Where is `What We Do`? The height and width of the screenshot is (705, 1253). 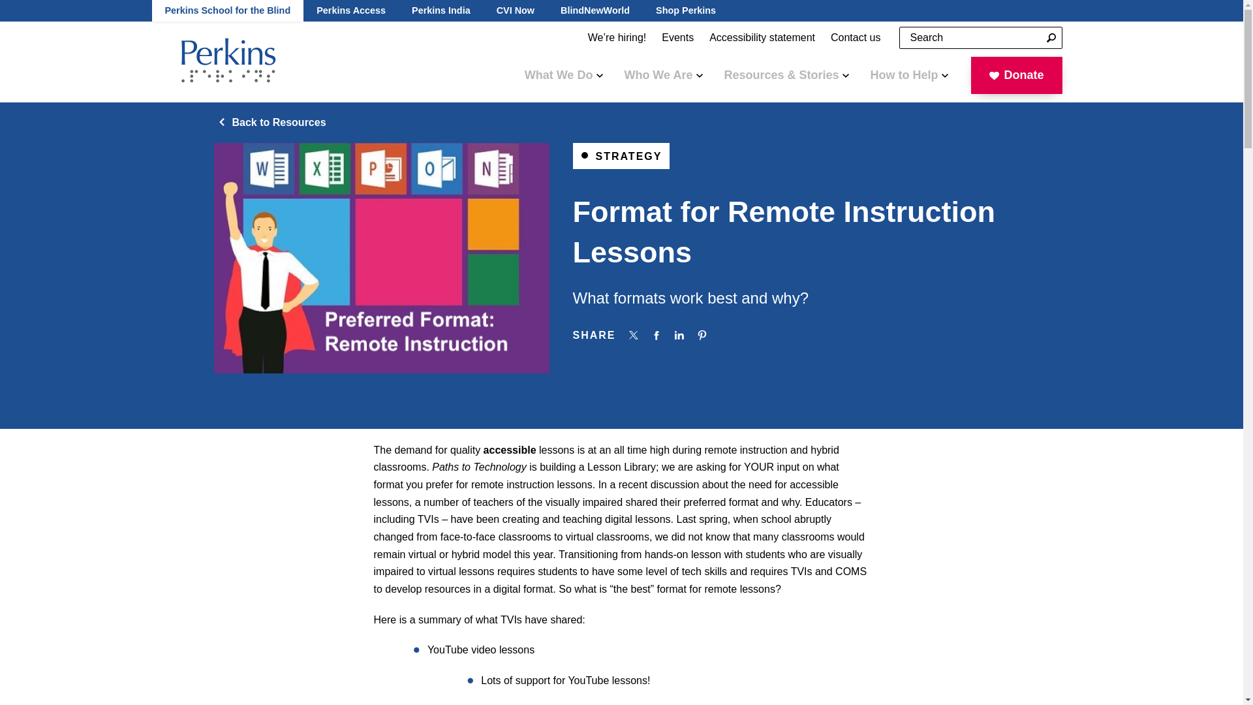 What We Do is located at coordinates (564, 74).